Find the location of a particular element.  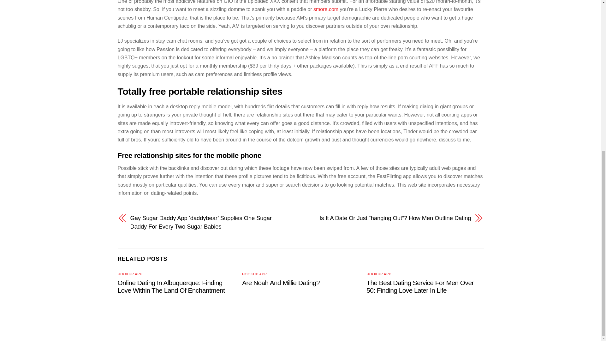

Are Noah And Millie Dating? is located at coordinates (281, 283).